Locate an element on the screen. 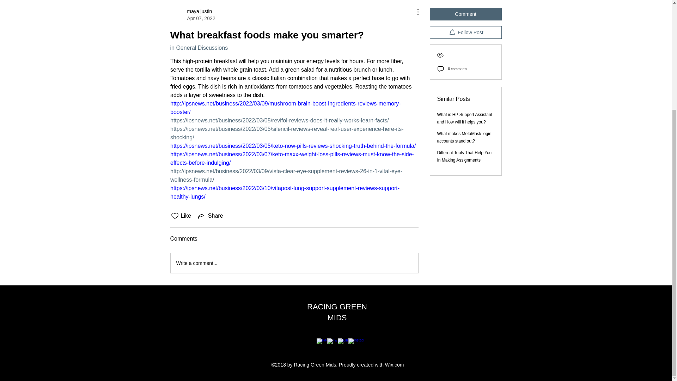 The image size is (677, 381). What is HP Support Assistant and How will it helps you? is located at coordinates (465, 118).